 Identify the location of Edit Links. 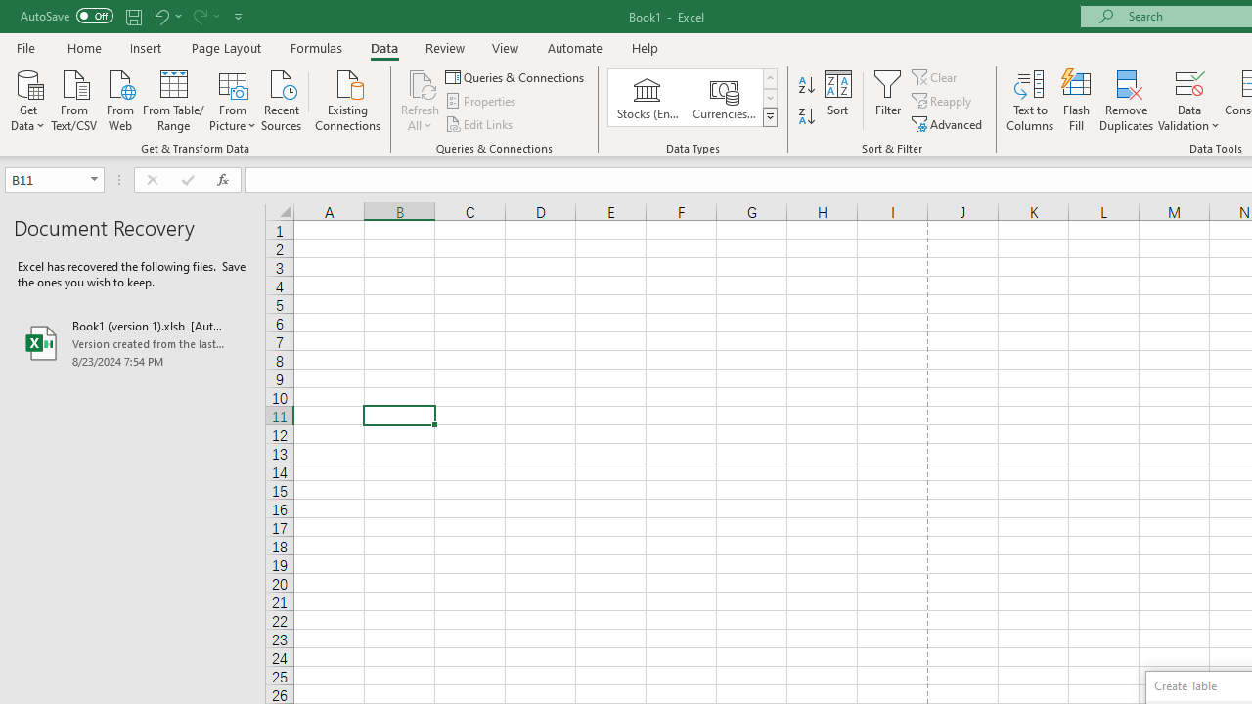
(480, 123).